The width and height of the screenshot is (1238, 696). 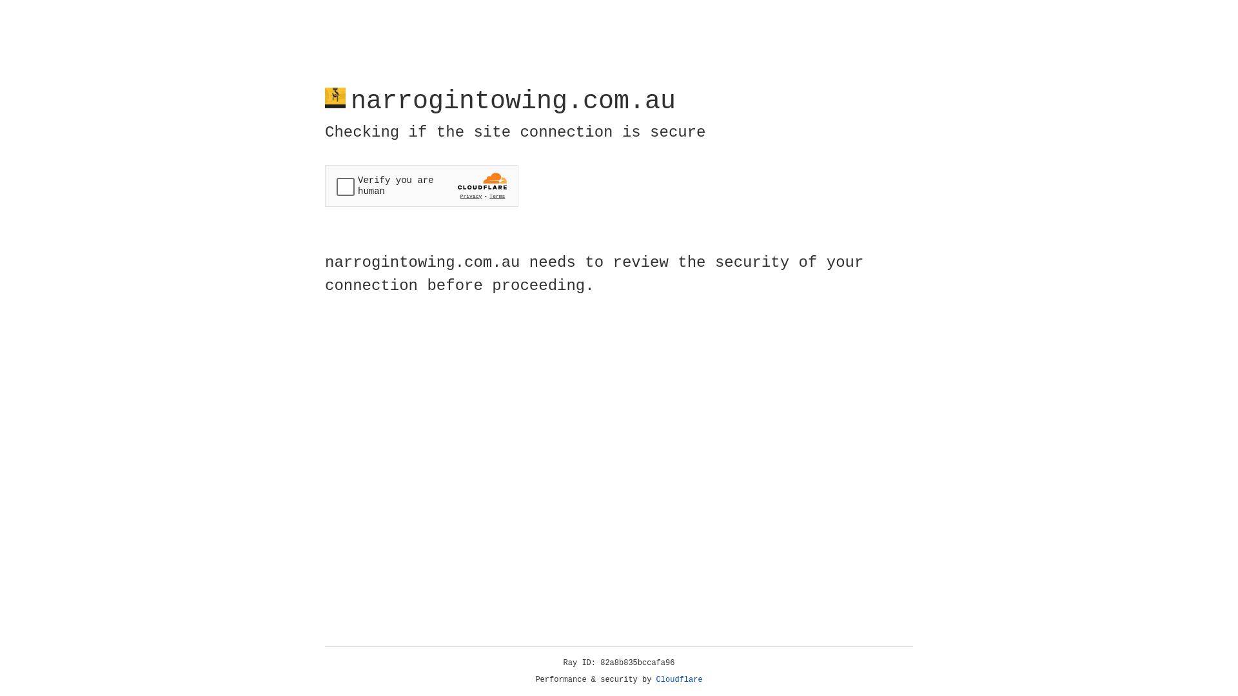 What do you see at coordinates (422, 186) in the screenshot?
I see `Widget containing a Cloudflare security challenge` at bounding box center [422, 186].